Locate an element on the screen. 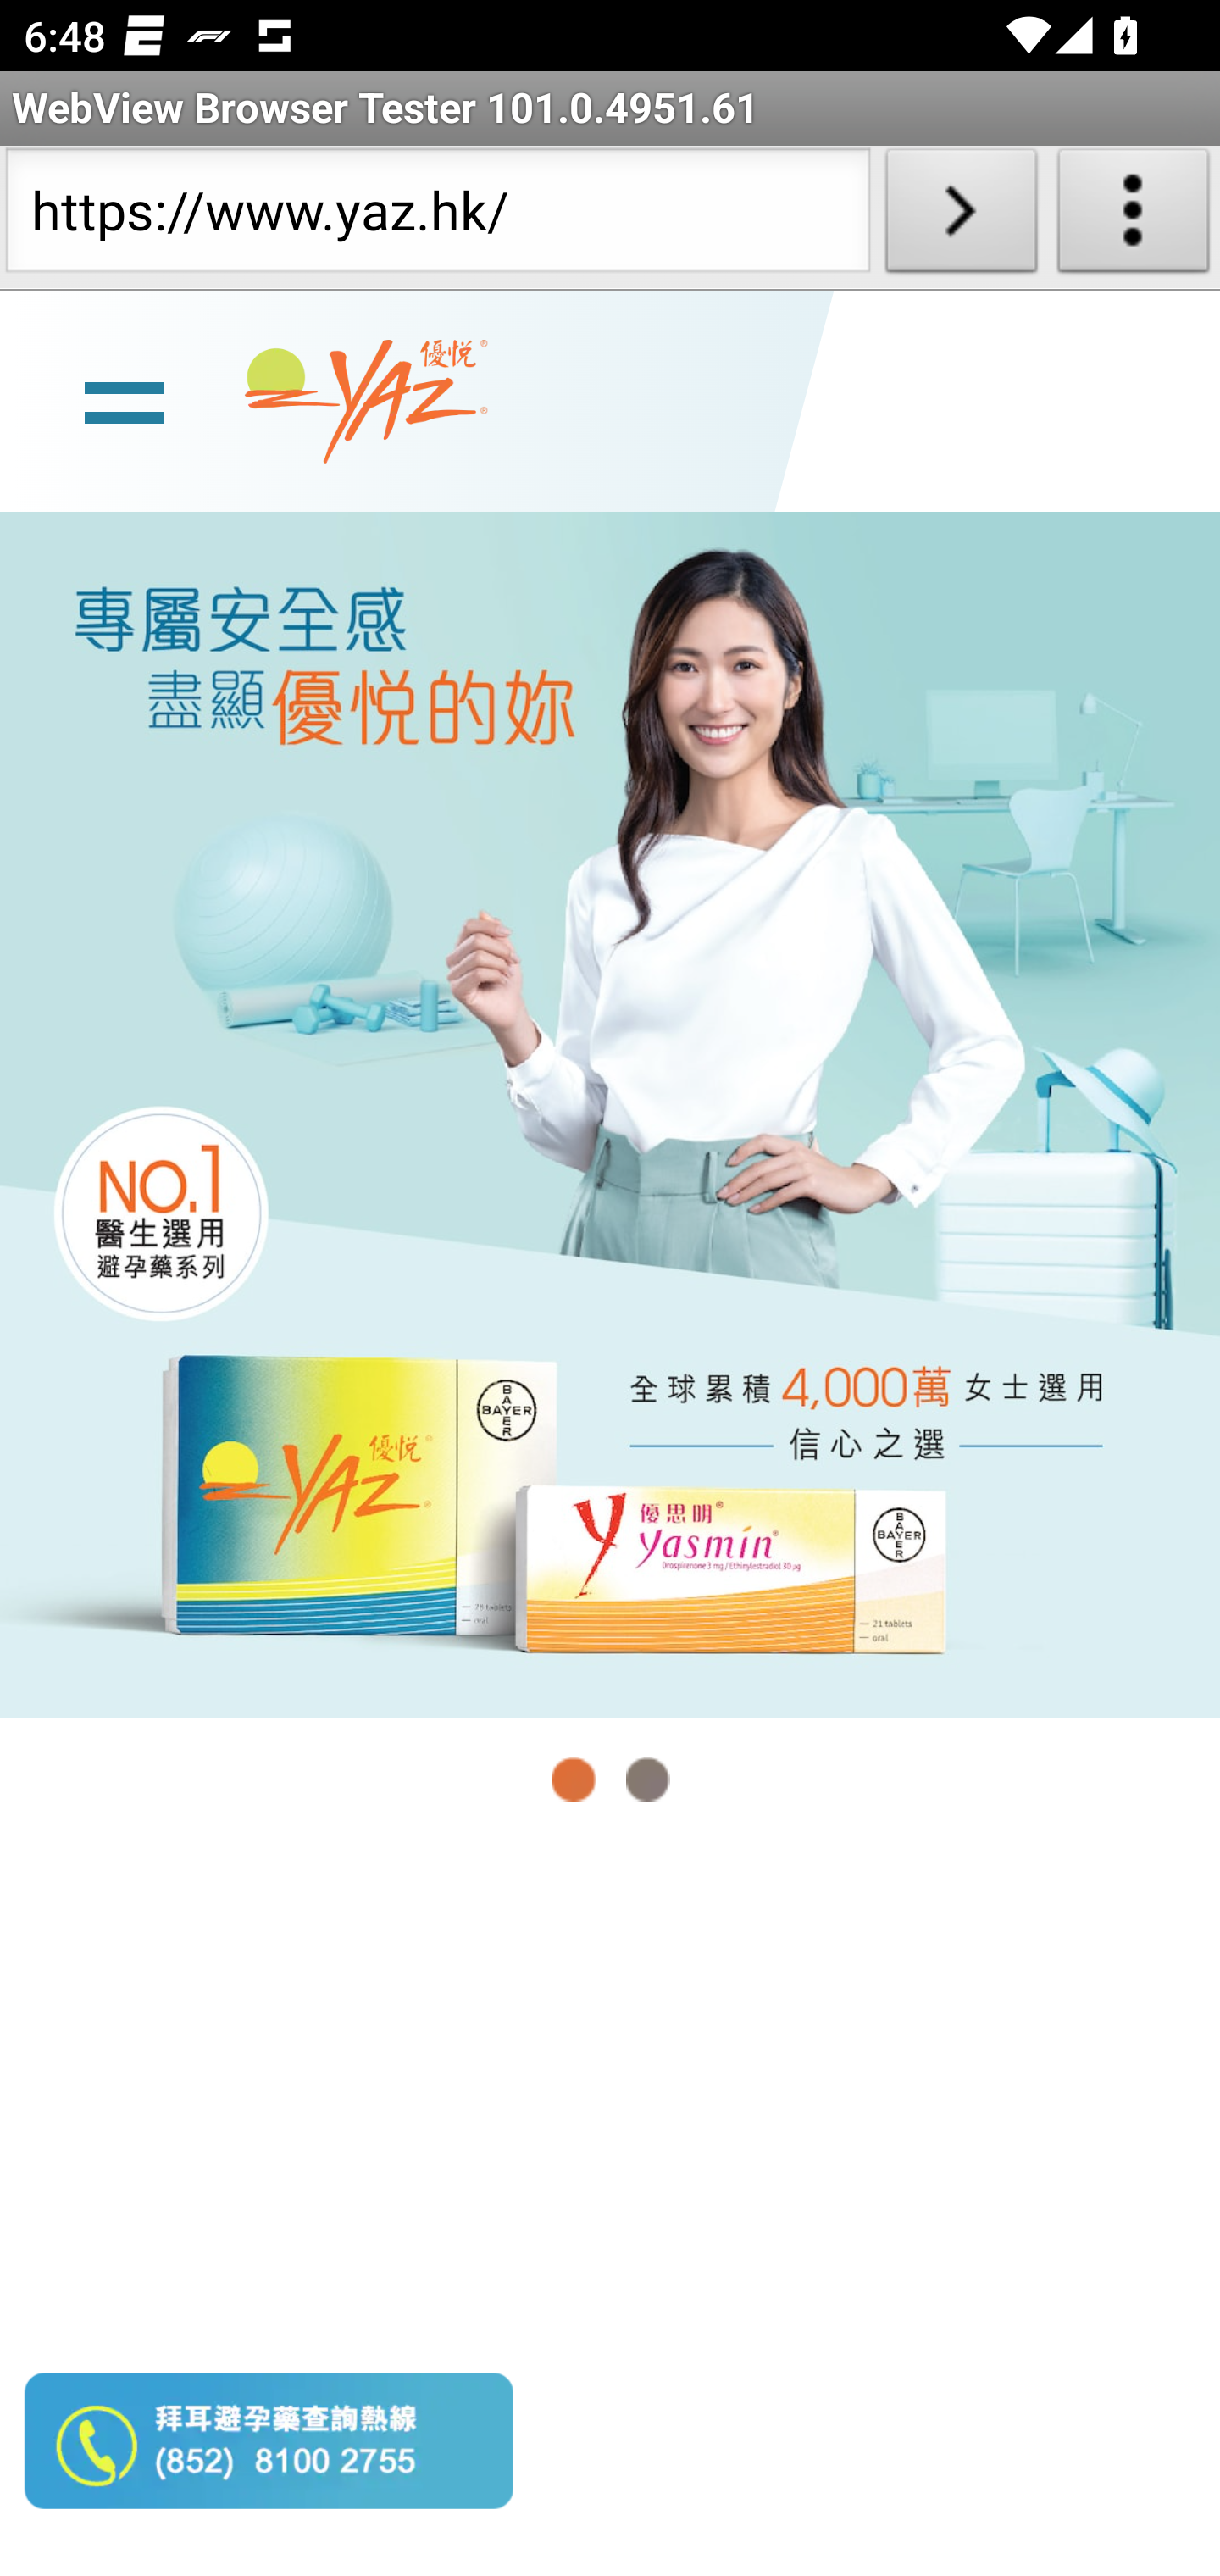  2 of 2 is located at coordinates (647, 1779).